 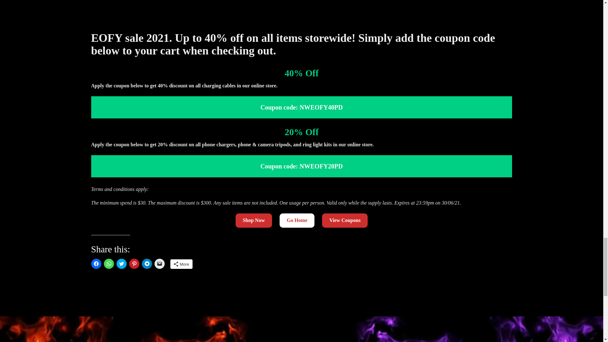 What do you see at coordinates (134, 263) in the screenshot?
I see `Click to share on Pinterest` at bounding box center [134, 263].